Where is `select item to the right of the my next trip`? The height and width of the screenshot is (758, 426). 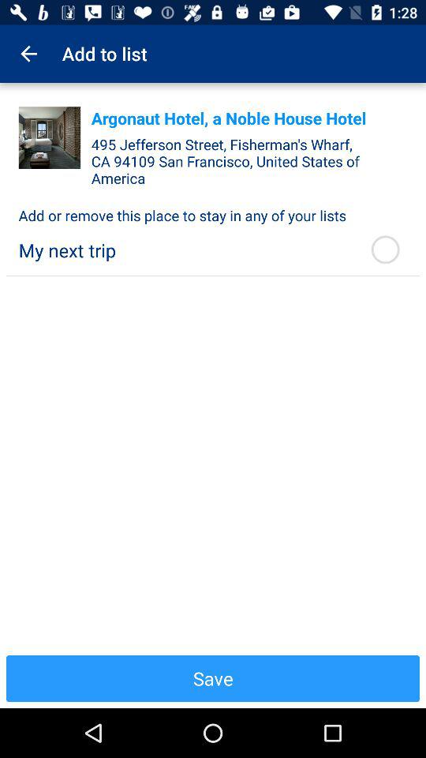 select item to the right of the my next trip is located at coordinates (385, 250).